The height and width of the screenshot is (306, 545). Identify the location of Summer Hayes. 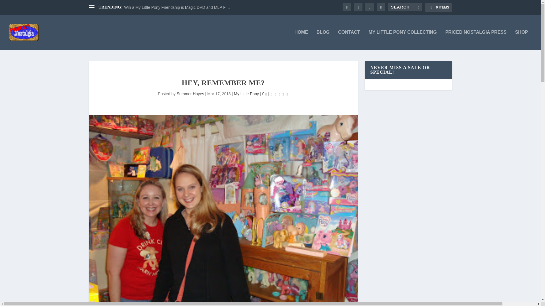
(190, 93).